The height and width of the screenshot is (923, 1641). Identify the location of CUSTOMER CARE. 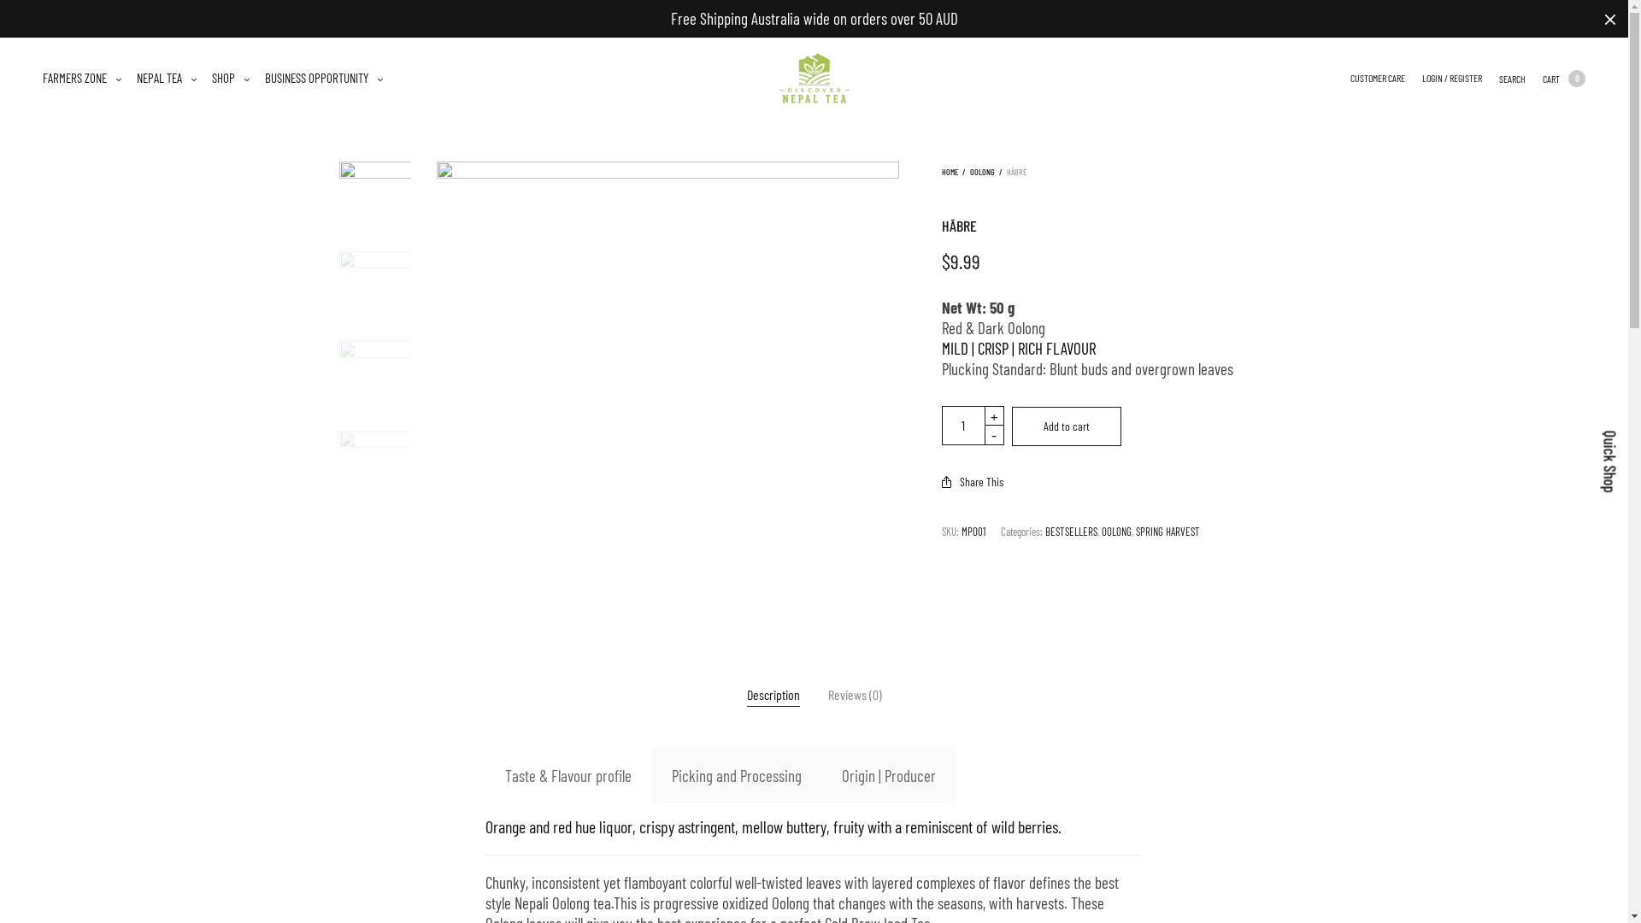
(1378, 79).